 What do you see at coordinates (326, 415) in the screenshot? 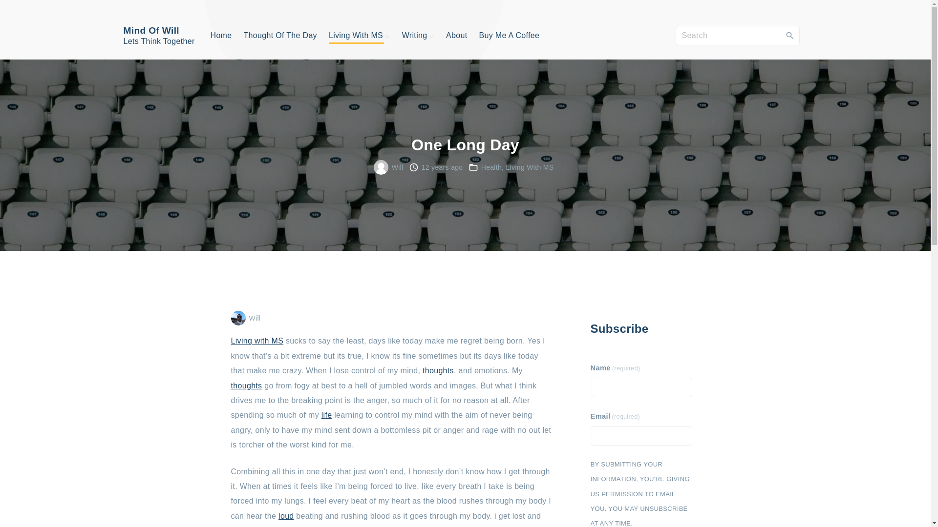
I see `life` at bounding box center [326, 415].